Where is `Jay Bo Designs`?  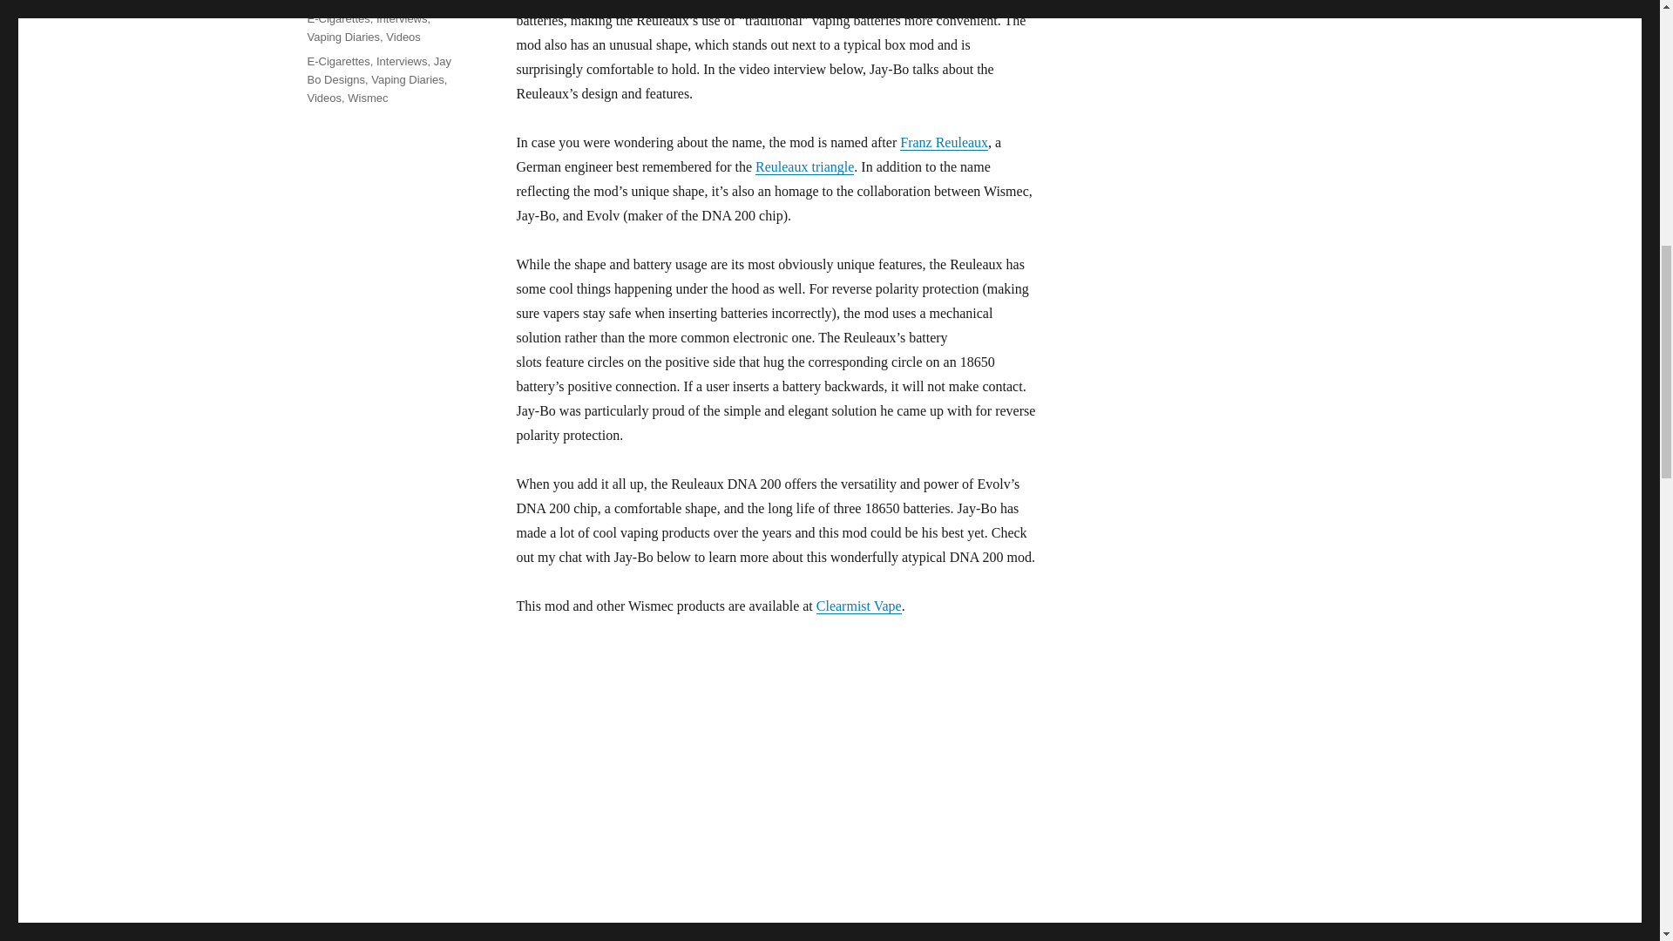 Jay Bo Designs is located at coordinates (378, 70).